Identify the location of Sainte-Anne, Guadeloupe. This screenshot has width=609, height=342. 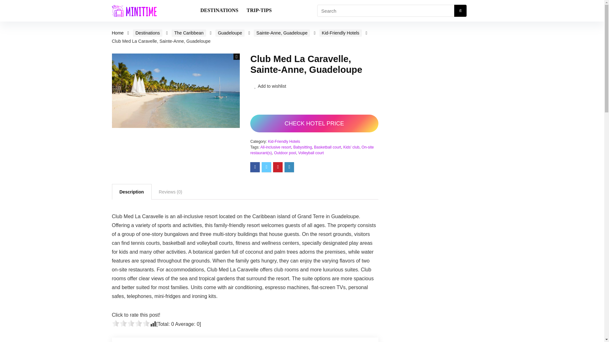
(282, 33).